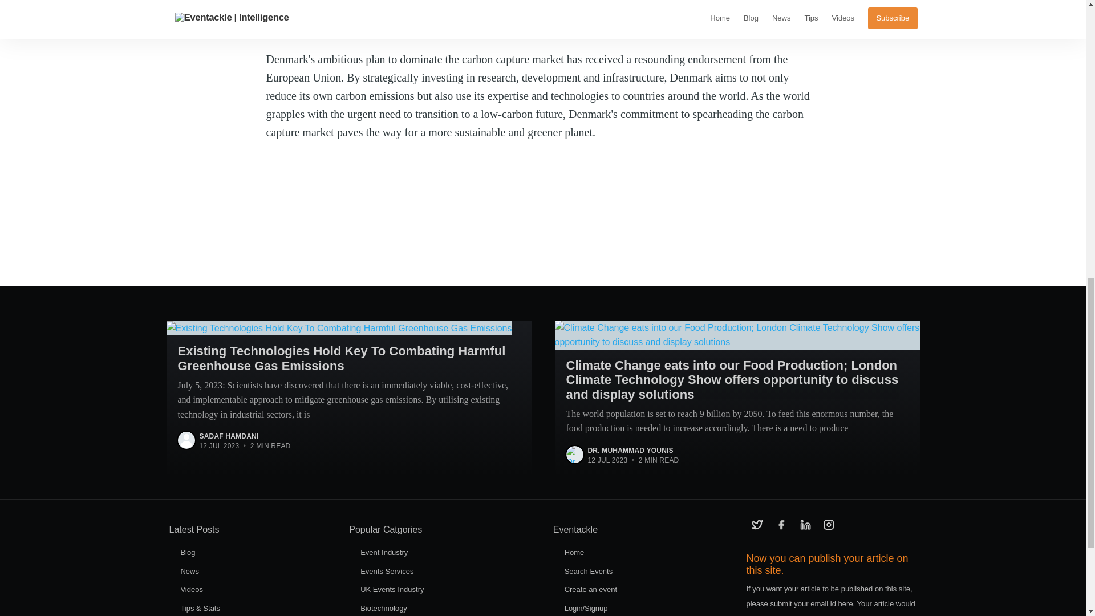 This screenshot has width=1095, height=616. What do you see at coordinates (392, 590) in the screenshot?
I see `UK Events Industry` at bounding box center [392, 590].